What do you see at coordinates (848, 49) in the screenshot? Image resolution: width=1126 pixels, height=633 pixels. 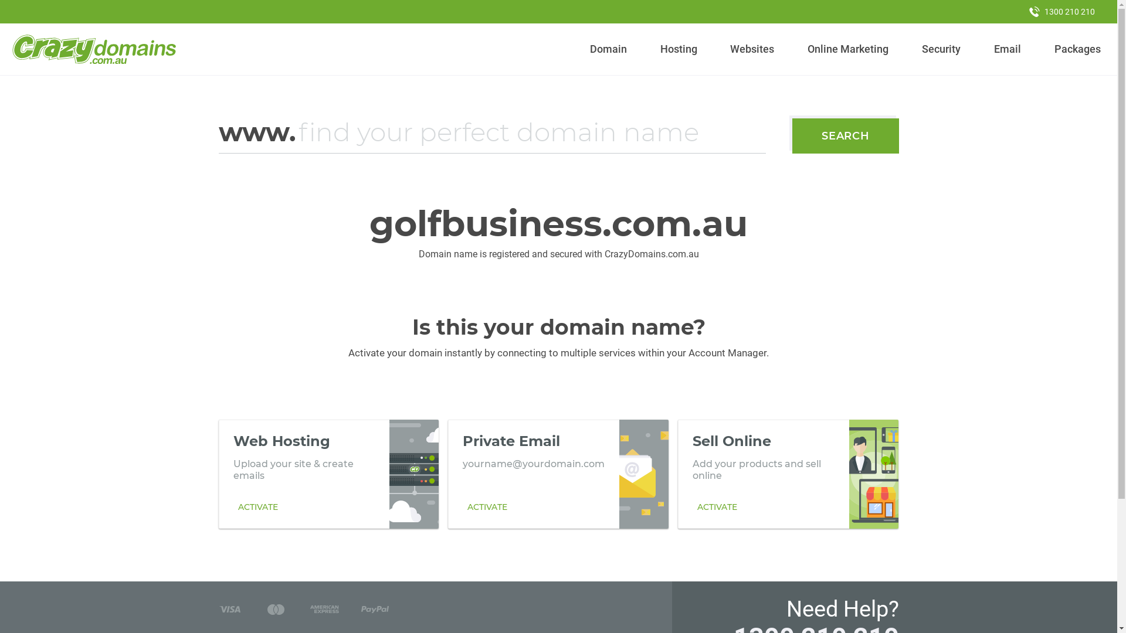 I see `Online Marketing` at bounding box center [848, 49].